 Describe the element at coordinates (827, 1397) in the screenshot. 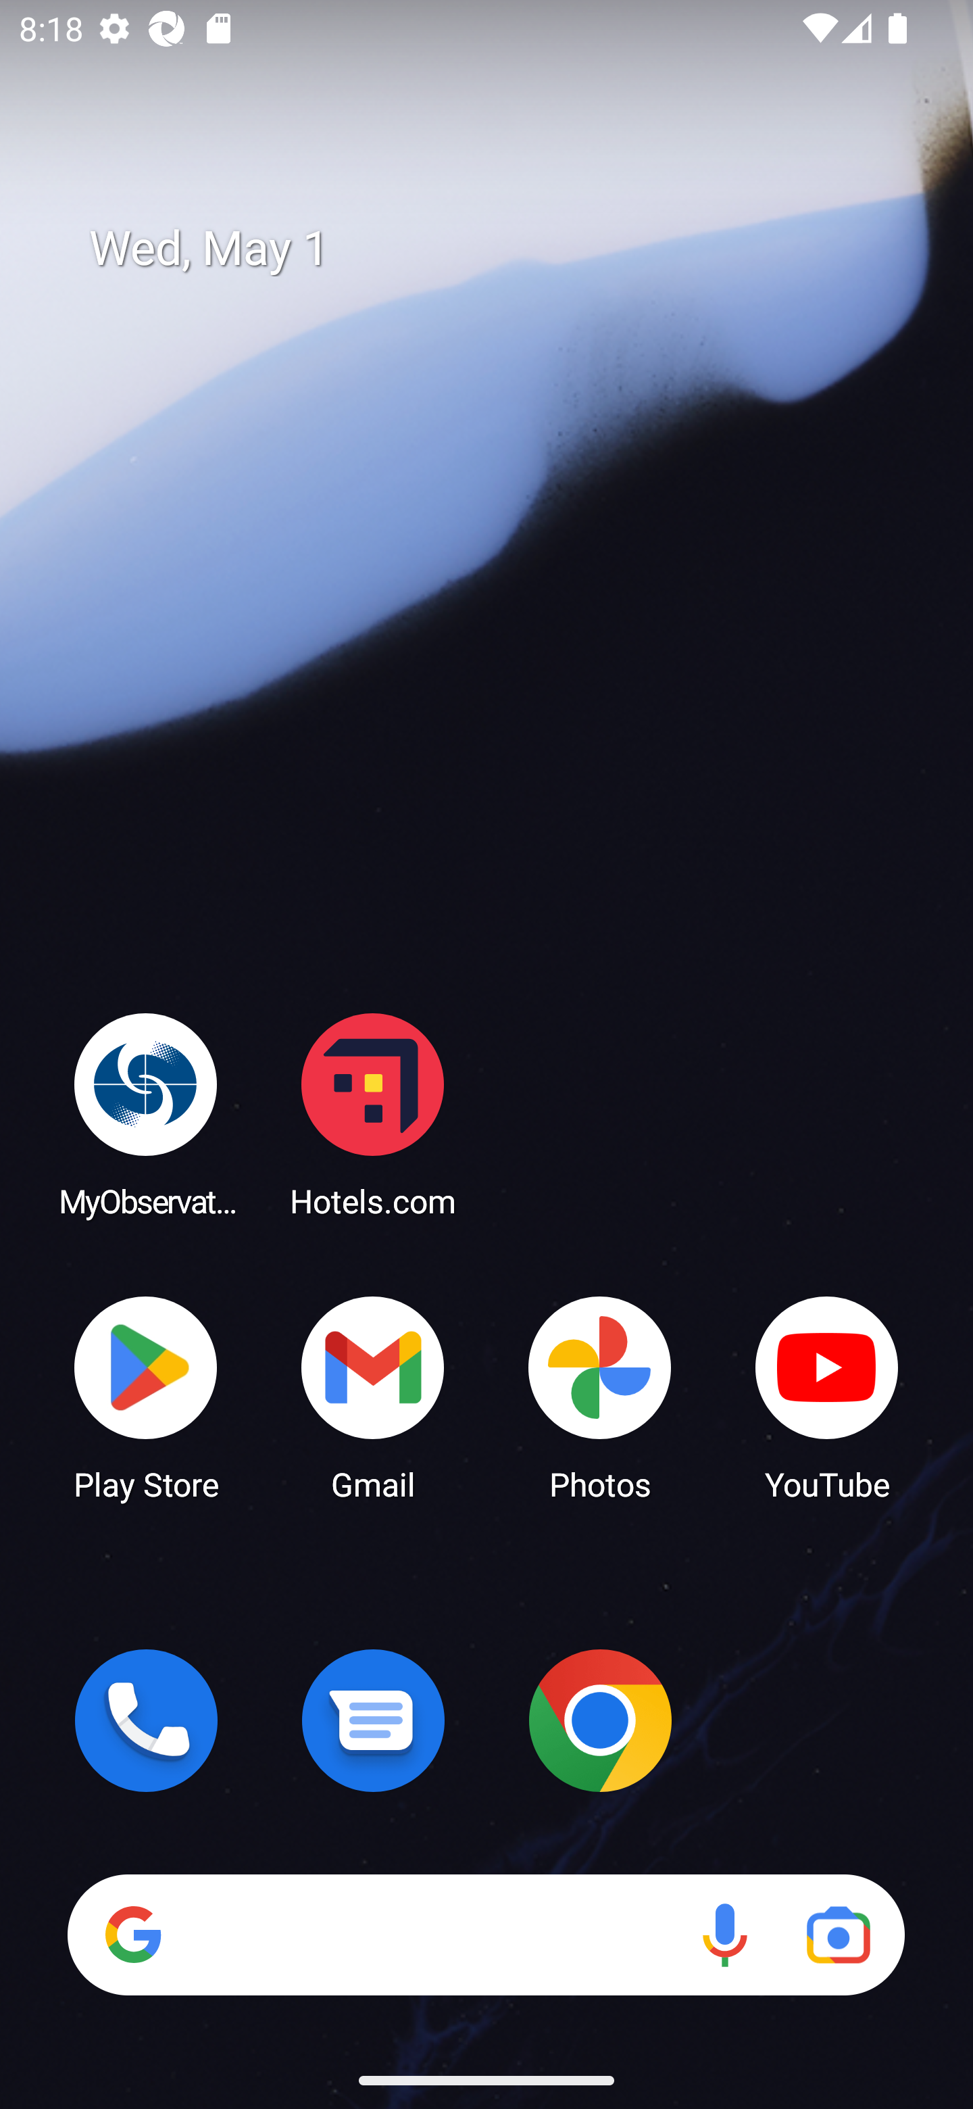

I see `YouTube` at that location.